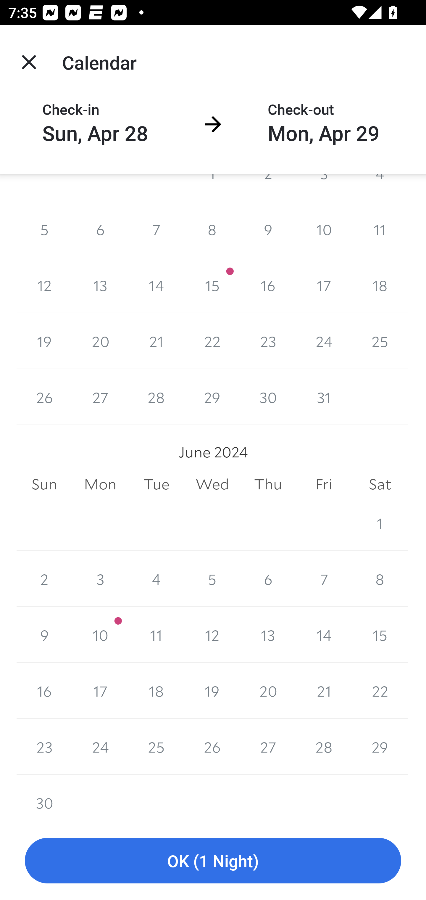 This screenshot has height=900, width=426. I want to click on 12 12 May 2024, so click(44, 285).